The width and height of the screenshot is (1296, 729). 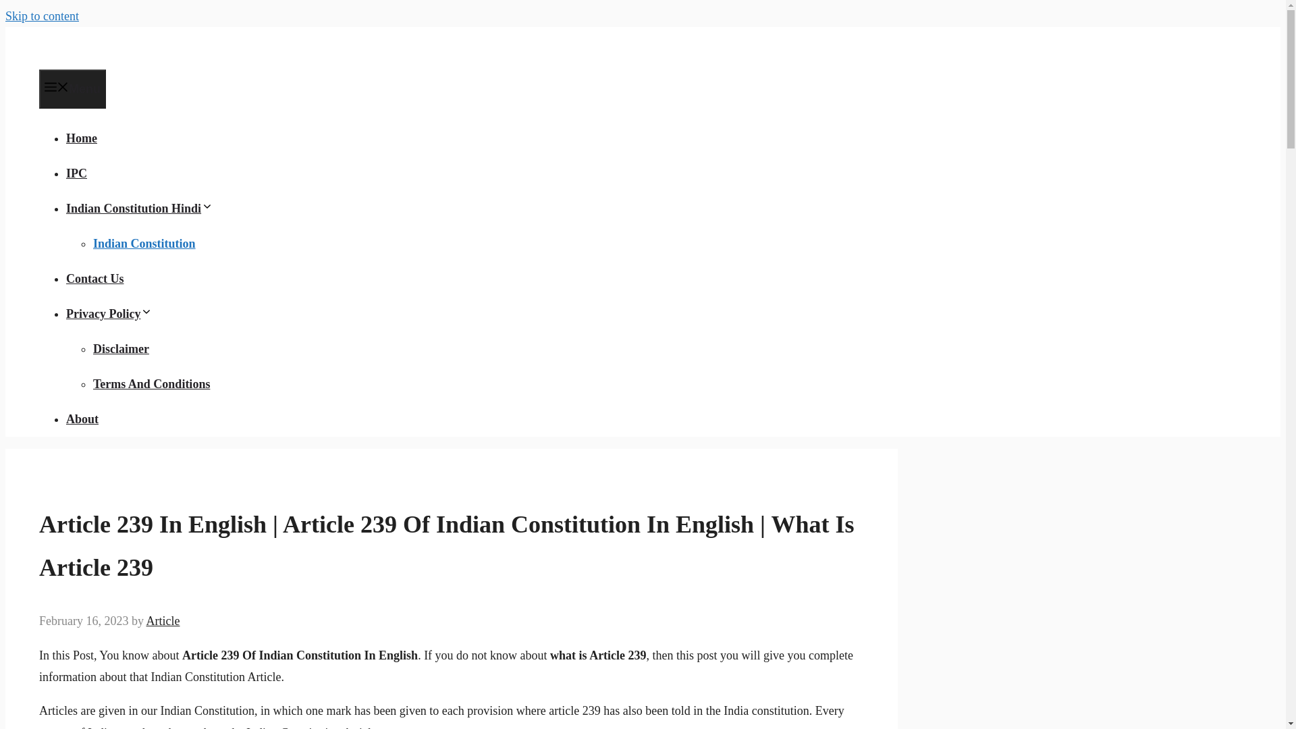 I want to click on Home, so click(x=81, y=138).